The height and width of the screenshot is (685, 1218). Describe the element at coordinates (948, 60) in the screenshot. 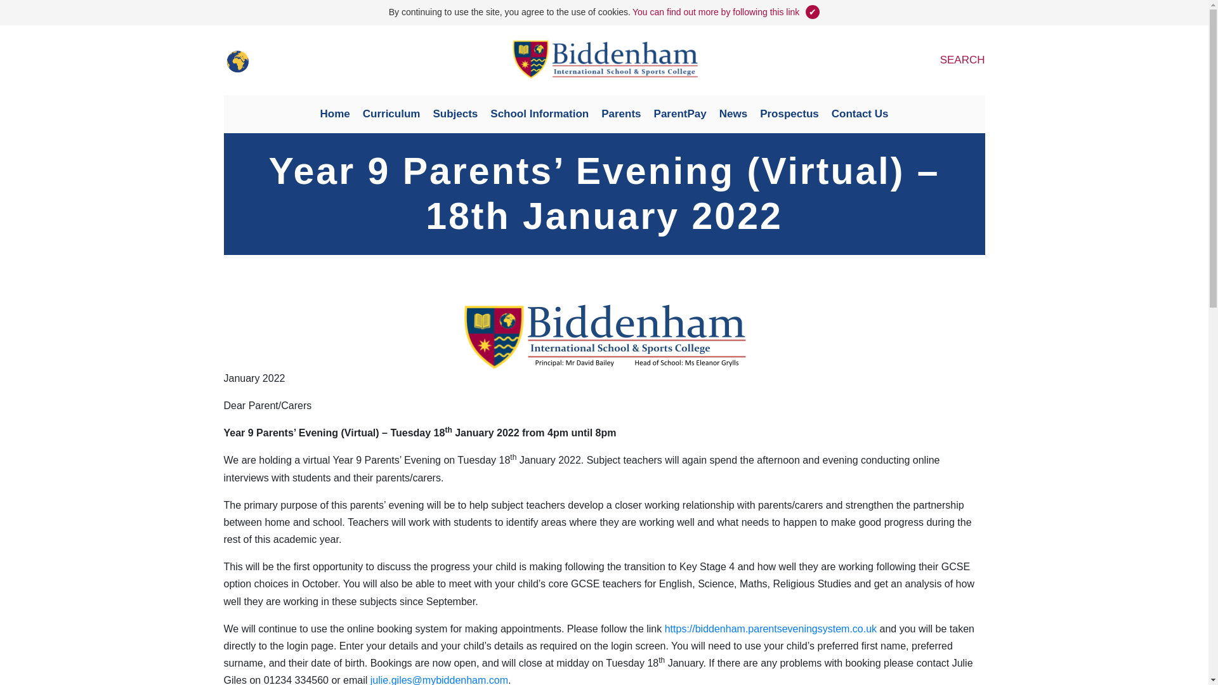

I see `SEARCH` at that location.